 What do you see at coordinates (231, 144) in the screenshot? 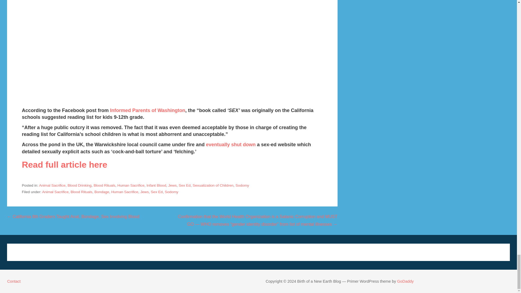
I see `eventually shut down` at bounding box center [231, 144].